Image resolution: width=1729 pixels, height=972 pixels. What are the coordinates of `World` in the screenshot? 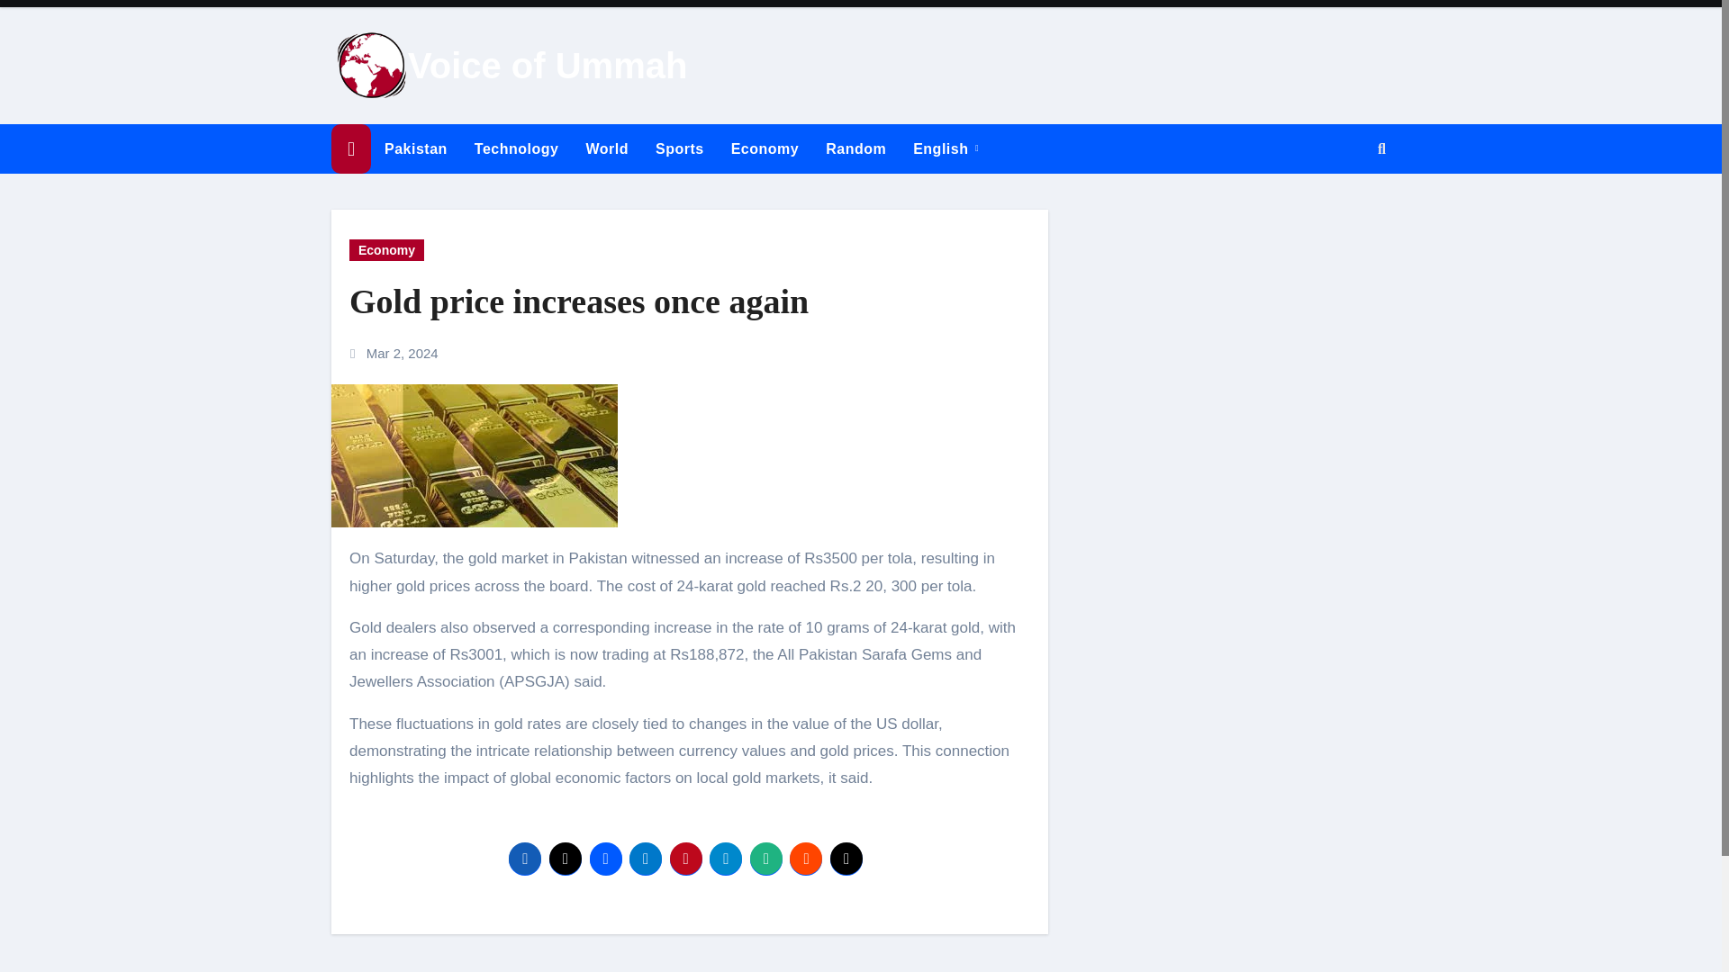 It's located at (607, 149).